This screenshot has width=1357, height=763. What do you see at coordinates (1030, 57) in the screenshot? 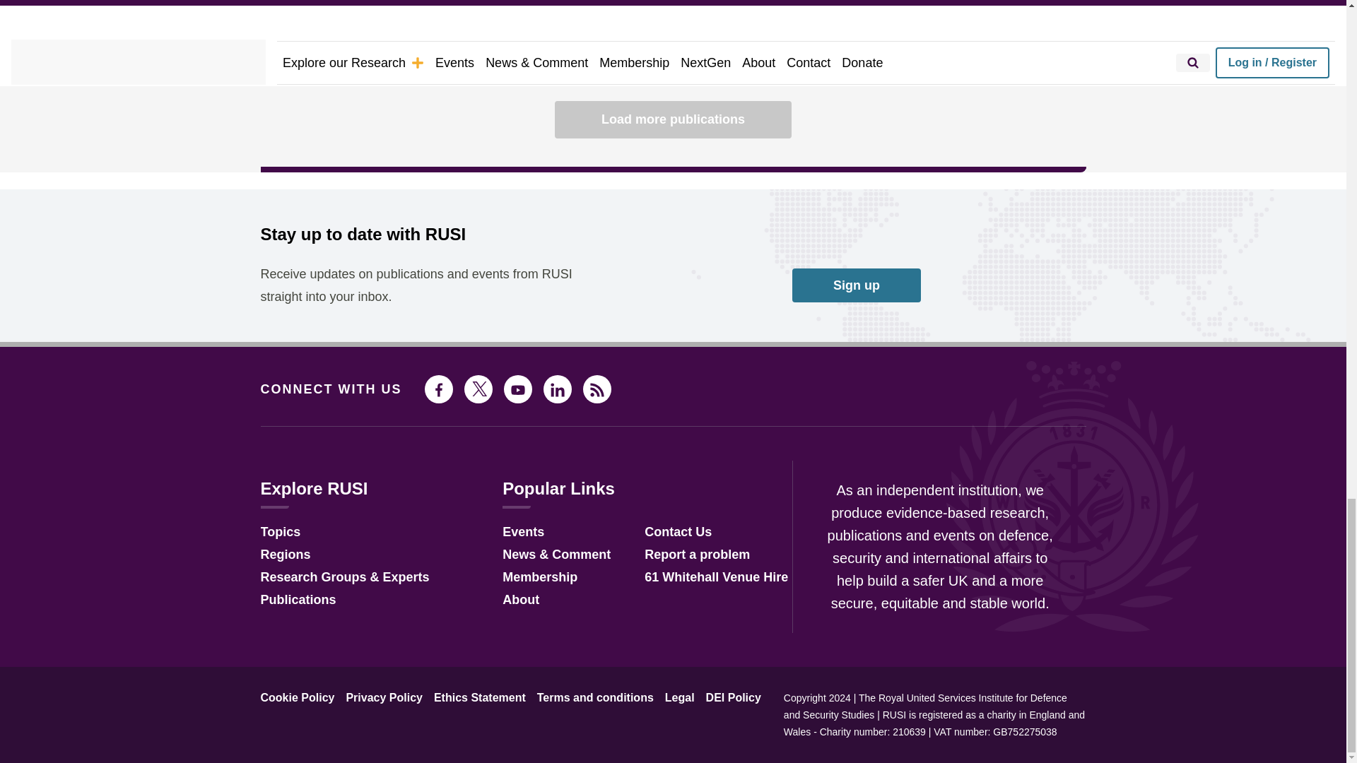
I see `View all publications` at bounding box center [1030, 57].